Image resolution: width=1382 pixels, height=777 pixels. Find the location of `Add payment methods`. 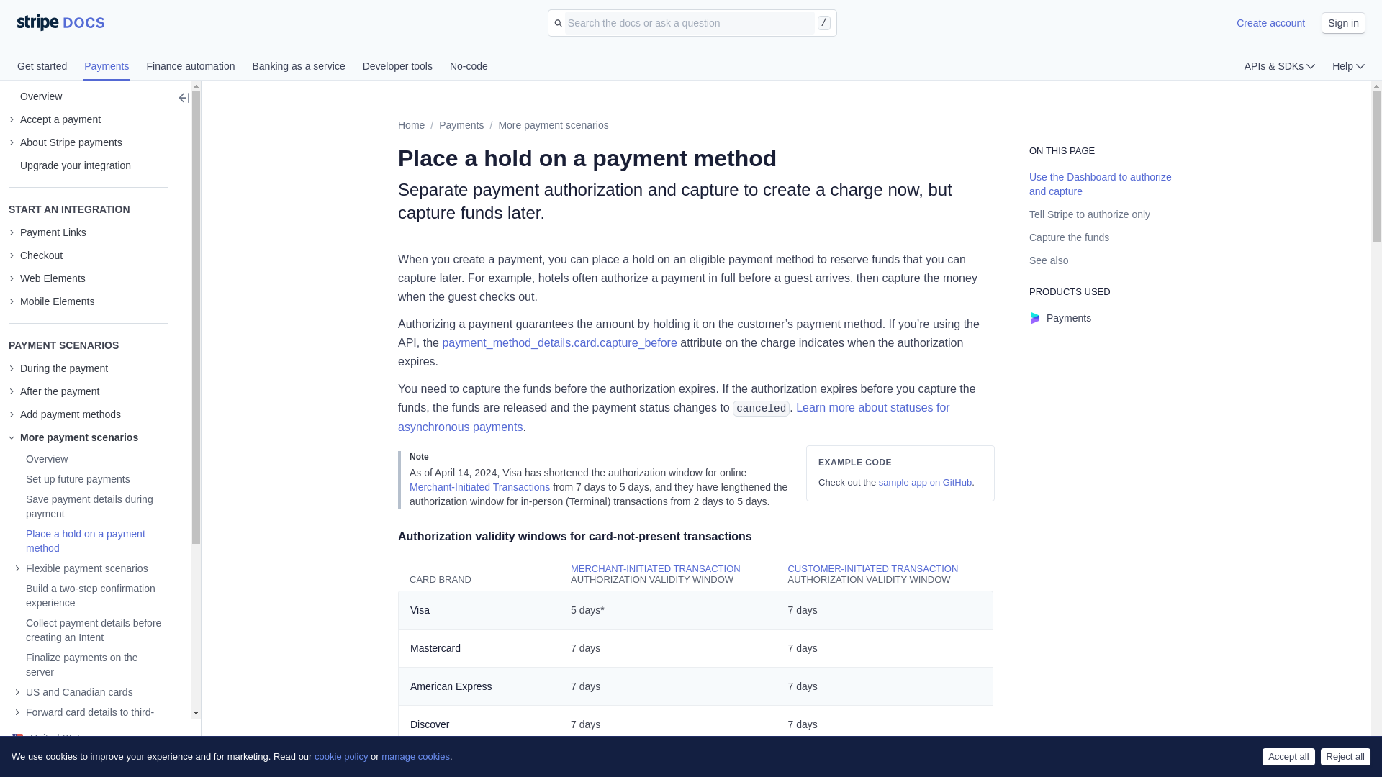

Add payment methods is located at coordinates (65, 414).